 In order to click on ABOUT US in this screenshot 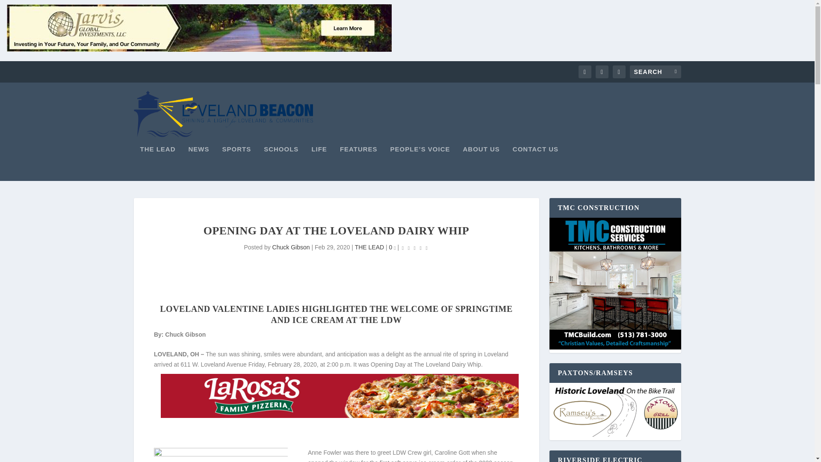, I will do `click(481, 163)`.